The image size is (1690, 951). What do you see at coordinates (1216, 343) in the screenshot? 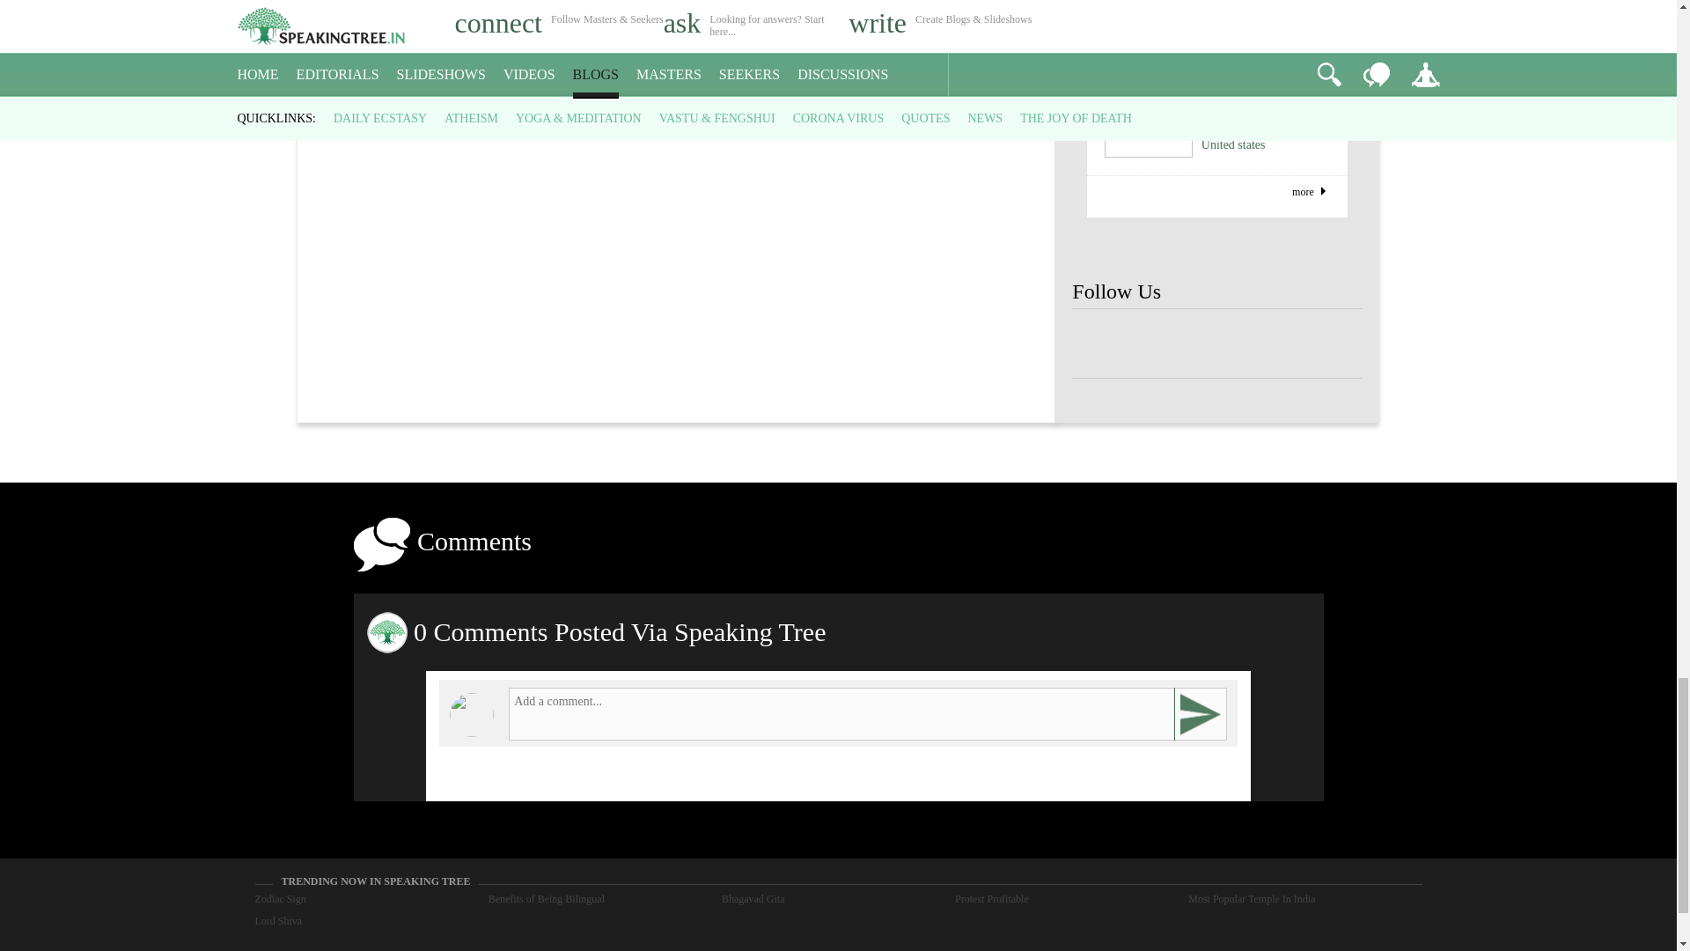
I see `Speaking Tree FaceBook` at bounding box center [1216, 343].